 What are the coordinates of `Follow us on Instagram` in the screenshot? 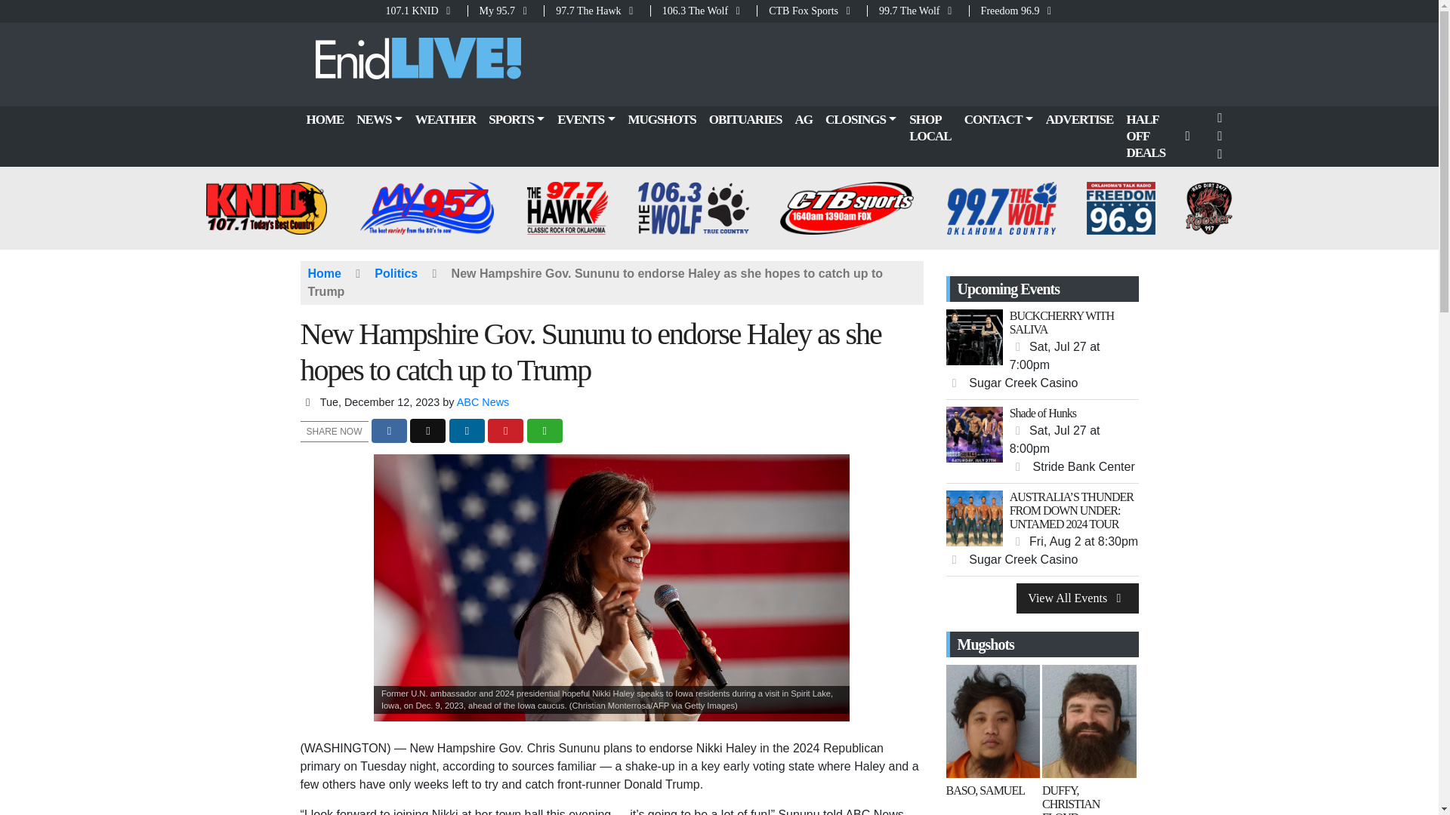 It's located at (1220, 154).